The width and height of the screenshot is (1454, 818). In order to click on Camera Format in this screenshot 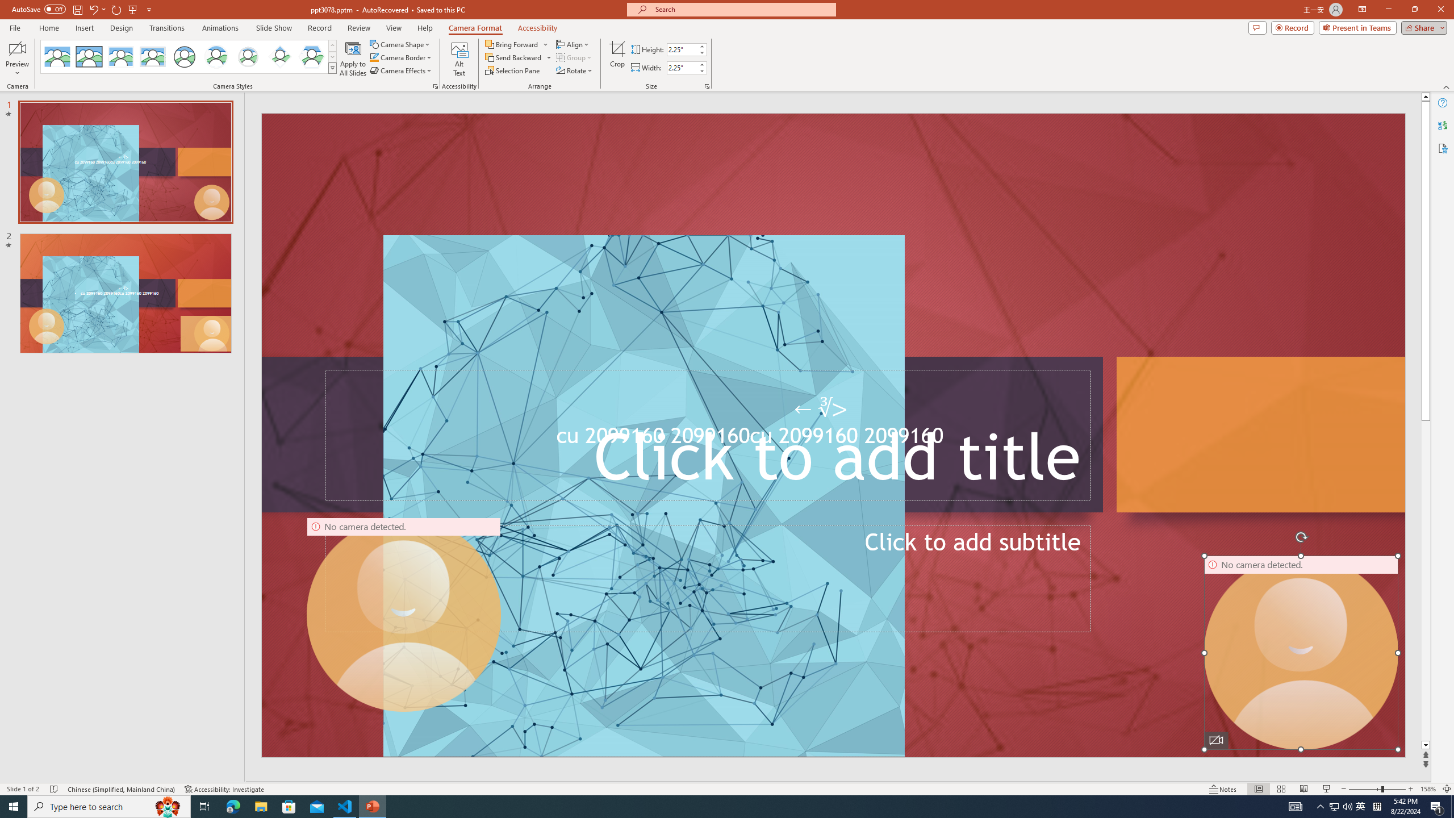, I will do `click(475, 28)`.